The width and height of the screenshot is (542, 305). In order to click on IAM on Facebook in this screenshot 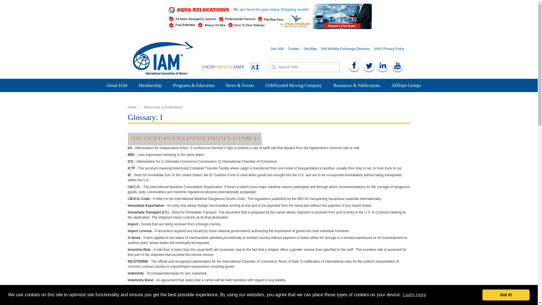, I will do `click(354, 66)`.